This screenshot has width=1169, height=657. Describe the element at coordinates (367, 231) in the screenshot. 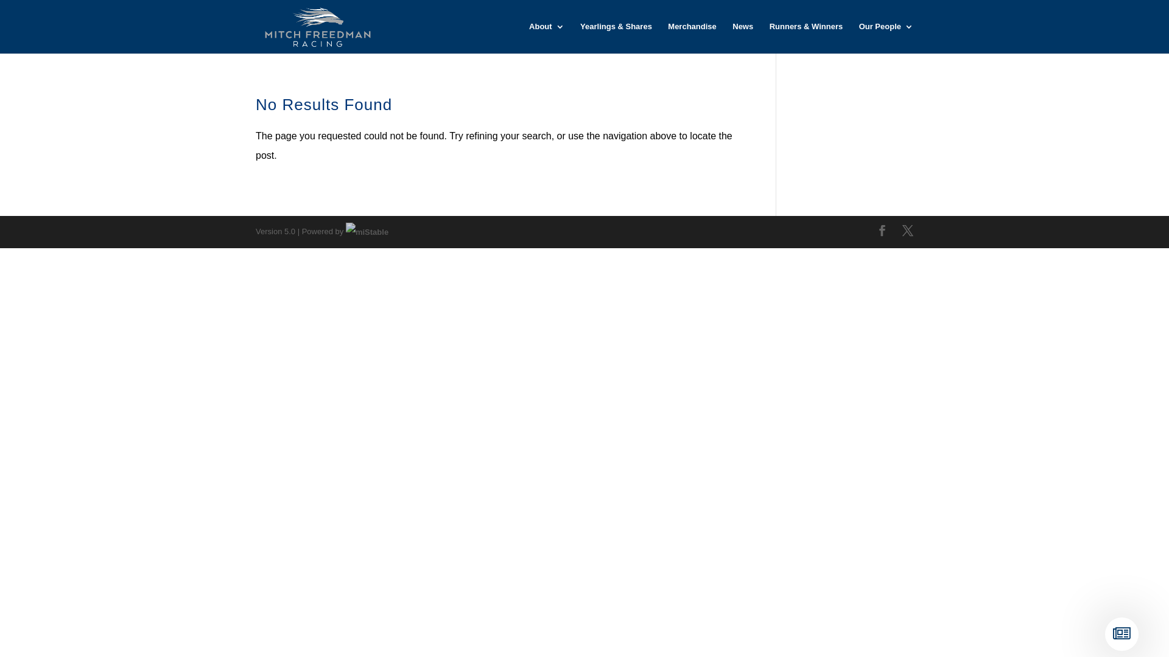

I see `Horse Management Software` at that location.